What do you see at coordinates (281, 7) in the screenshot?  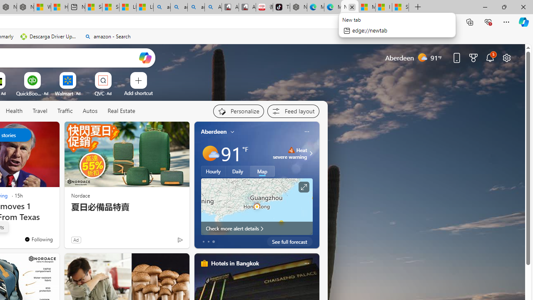 I see `TikTok` at bounding box center [281, 7].